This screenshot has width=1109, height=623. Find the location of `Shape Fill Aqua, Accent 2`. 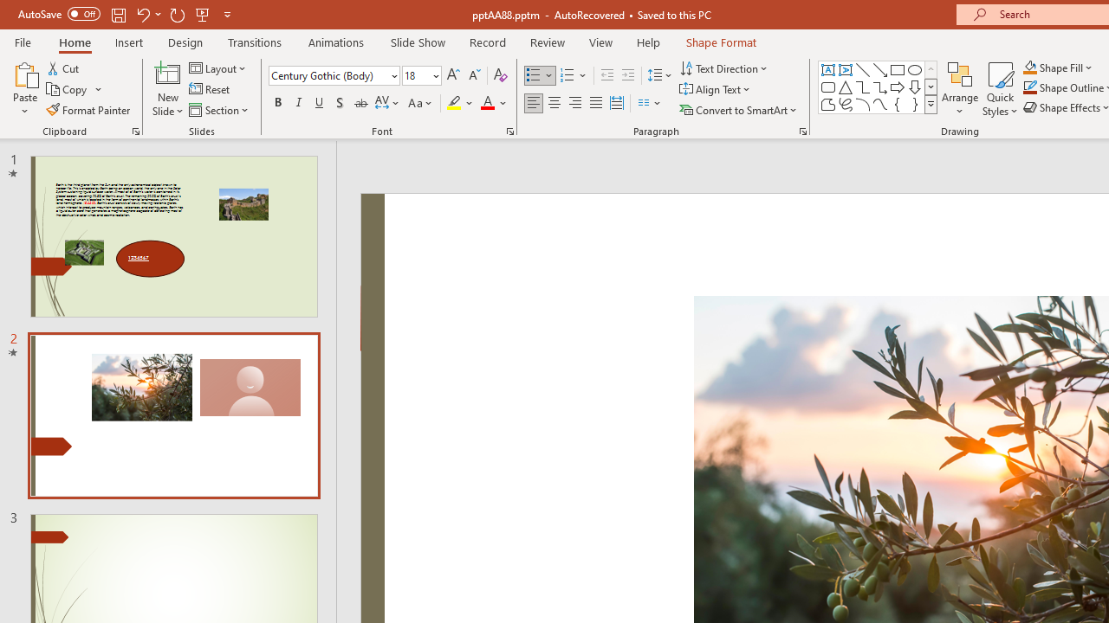

Shape Fill Aqua, Accent 2 is located at coordinates (1029, 67).